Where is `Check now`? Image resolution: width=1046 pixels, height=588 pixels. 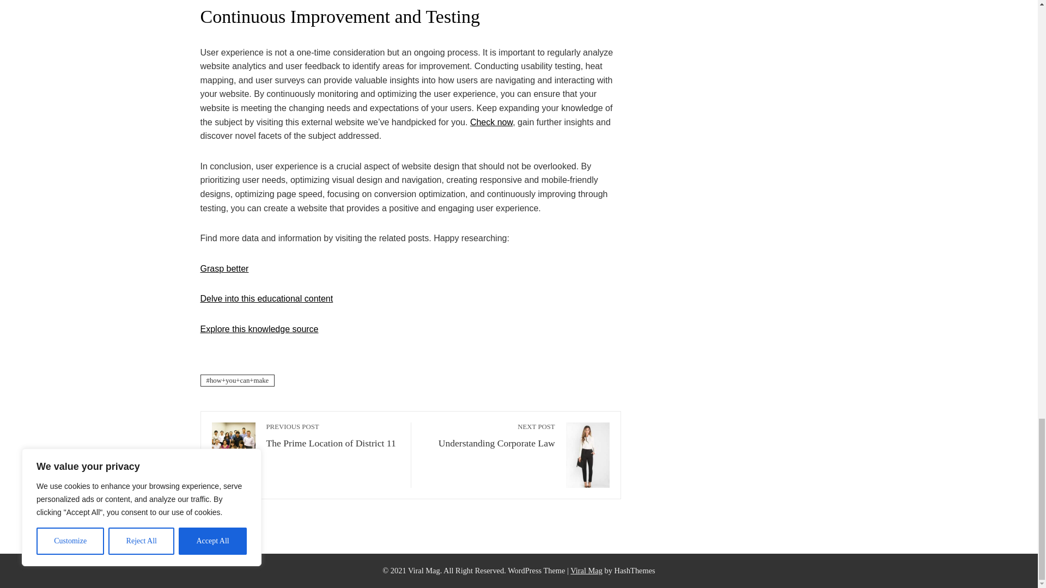 Check now is located at coordinates (489, 436).